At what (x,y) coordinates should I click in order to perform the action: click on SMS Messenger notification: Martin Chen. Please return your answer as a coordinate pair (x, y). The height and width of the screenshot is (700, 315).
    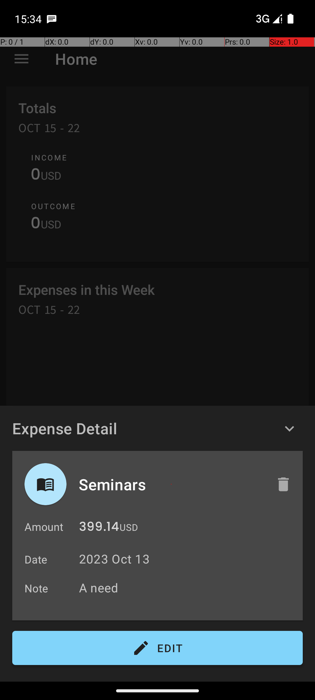
    Looking at the image, I should click on (52, 19).